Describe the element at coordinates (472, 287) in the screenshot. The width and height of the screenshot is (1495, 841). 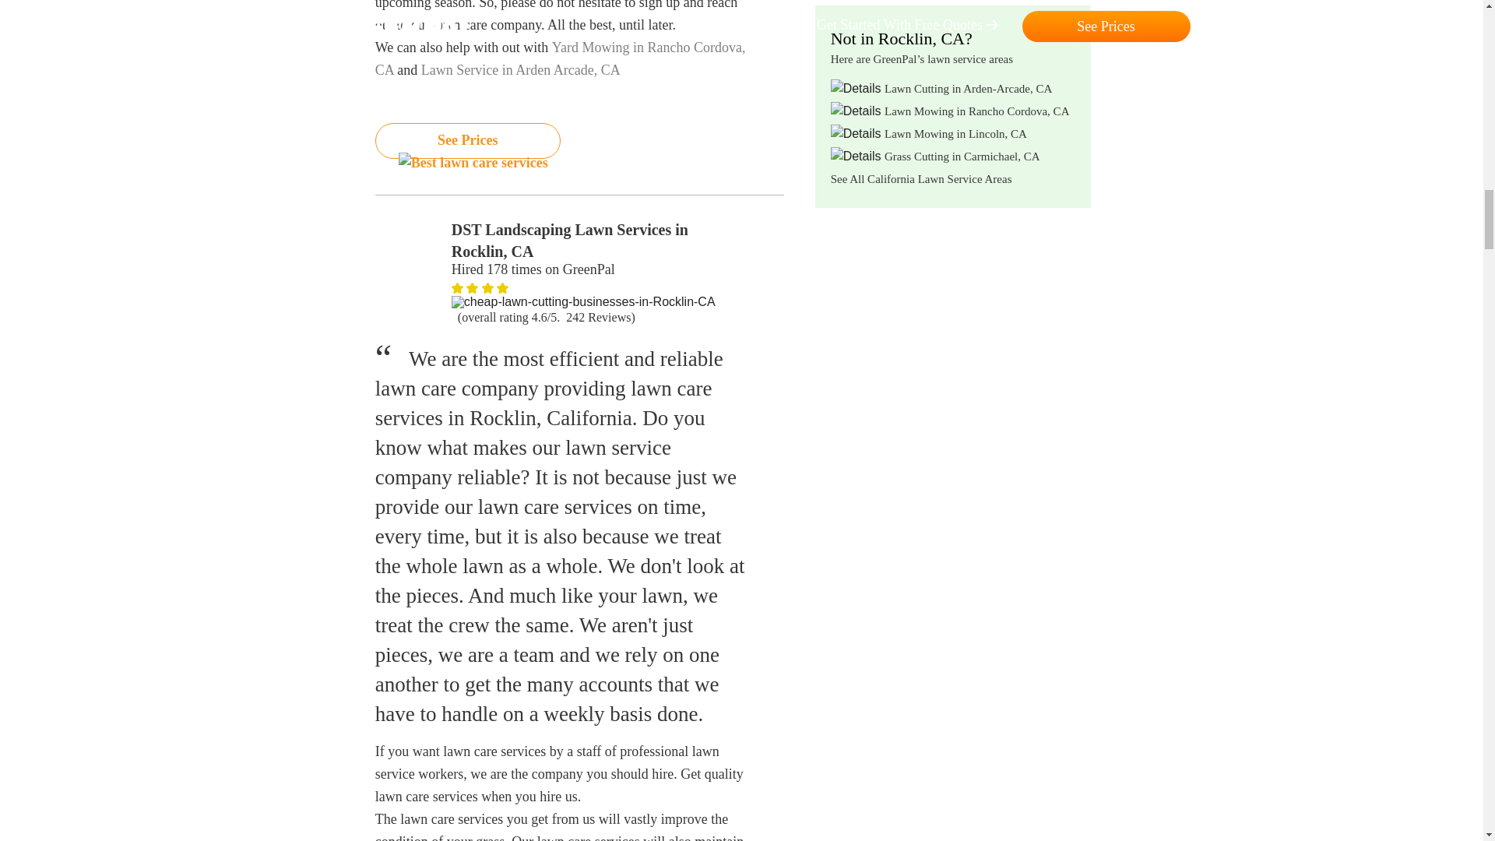
I see `affordable-grass-cutting-businesses-in-Rocklin-CA` at that location.